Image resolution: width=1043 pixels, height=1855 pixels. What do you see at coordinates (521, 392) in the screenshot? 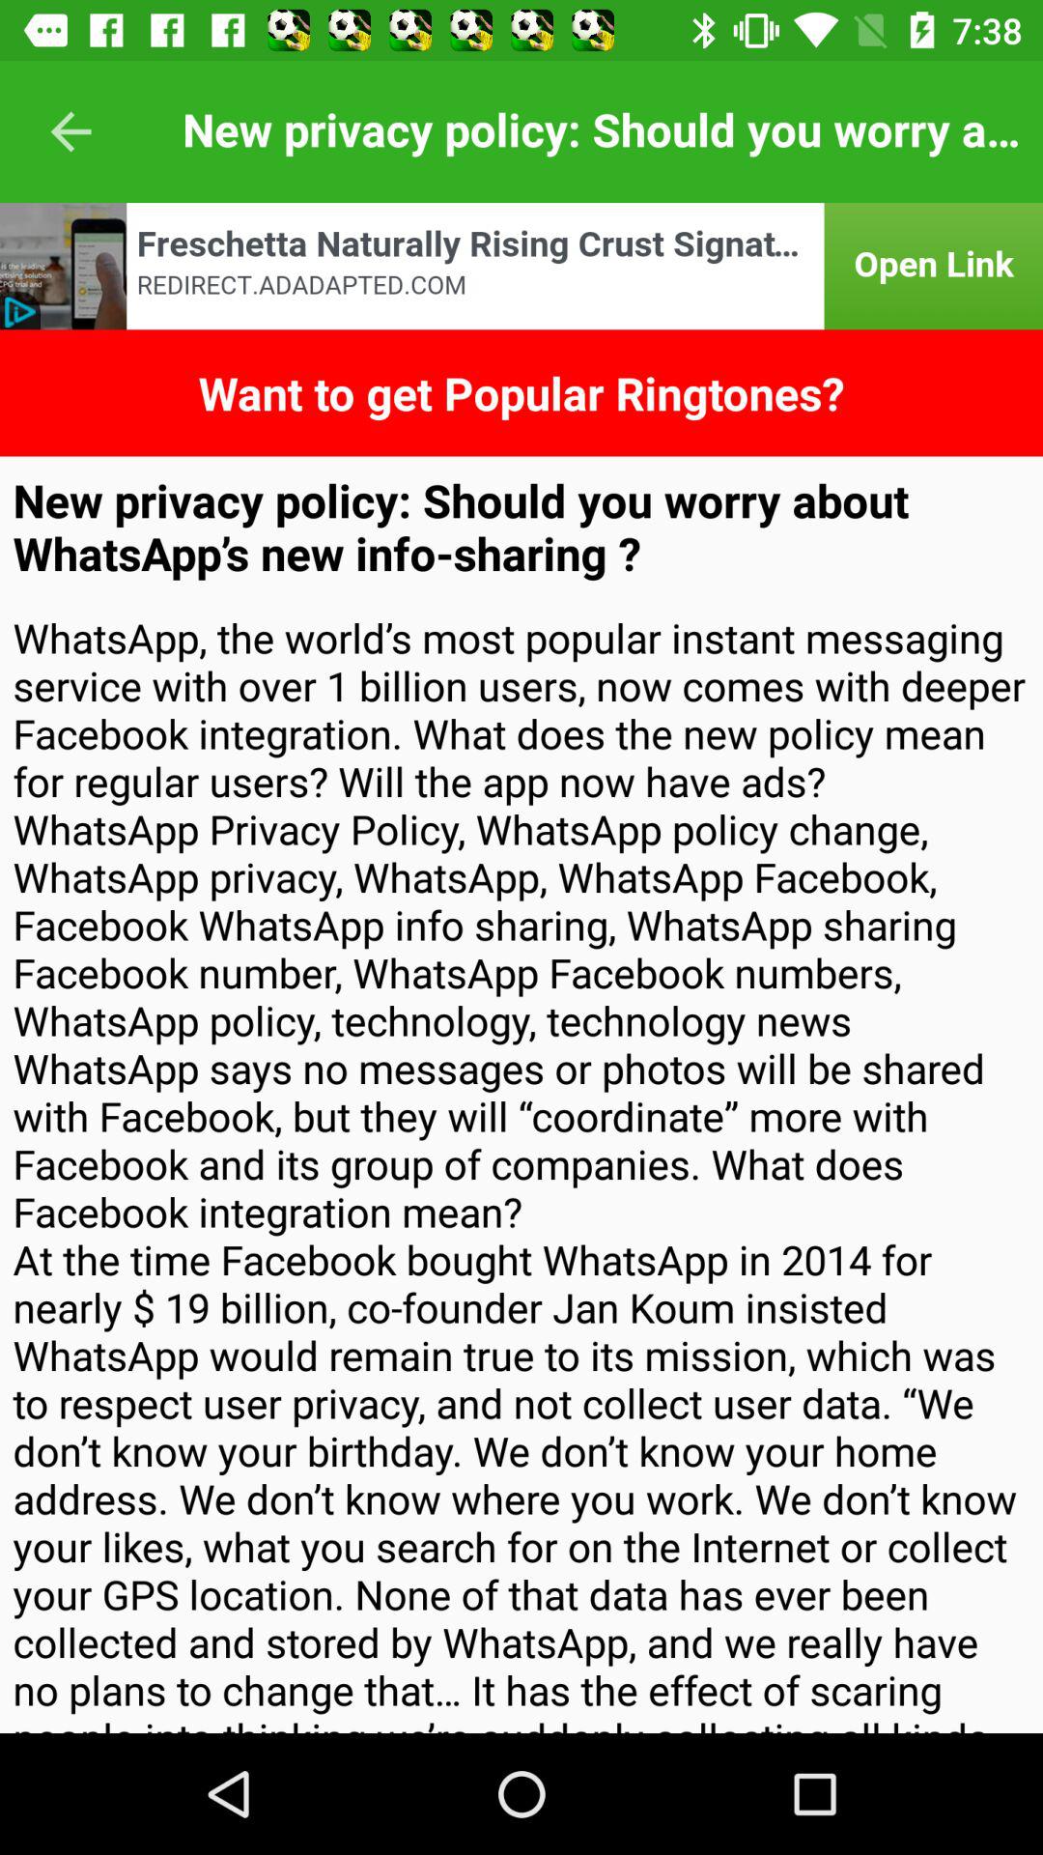
I see `select the item above new privacy policy icon` at bounding box center [521, 392].